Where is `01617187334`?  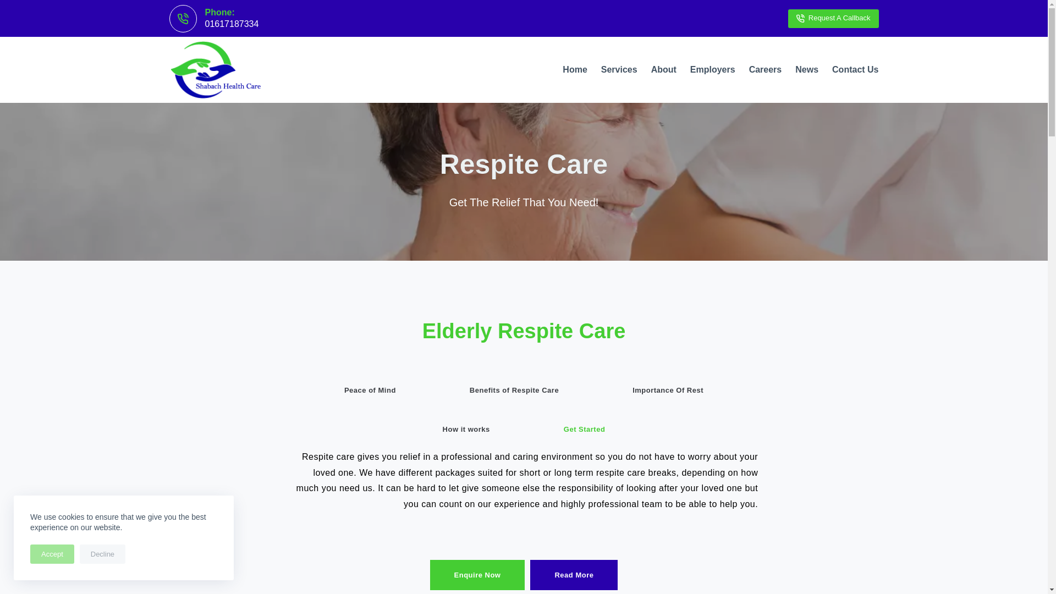
01617187334 is located at coordinates (232, 23).